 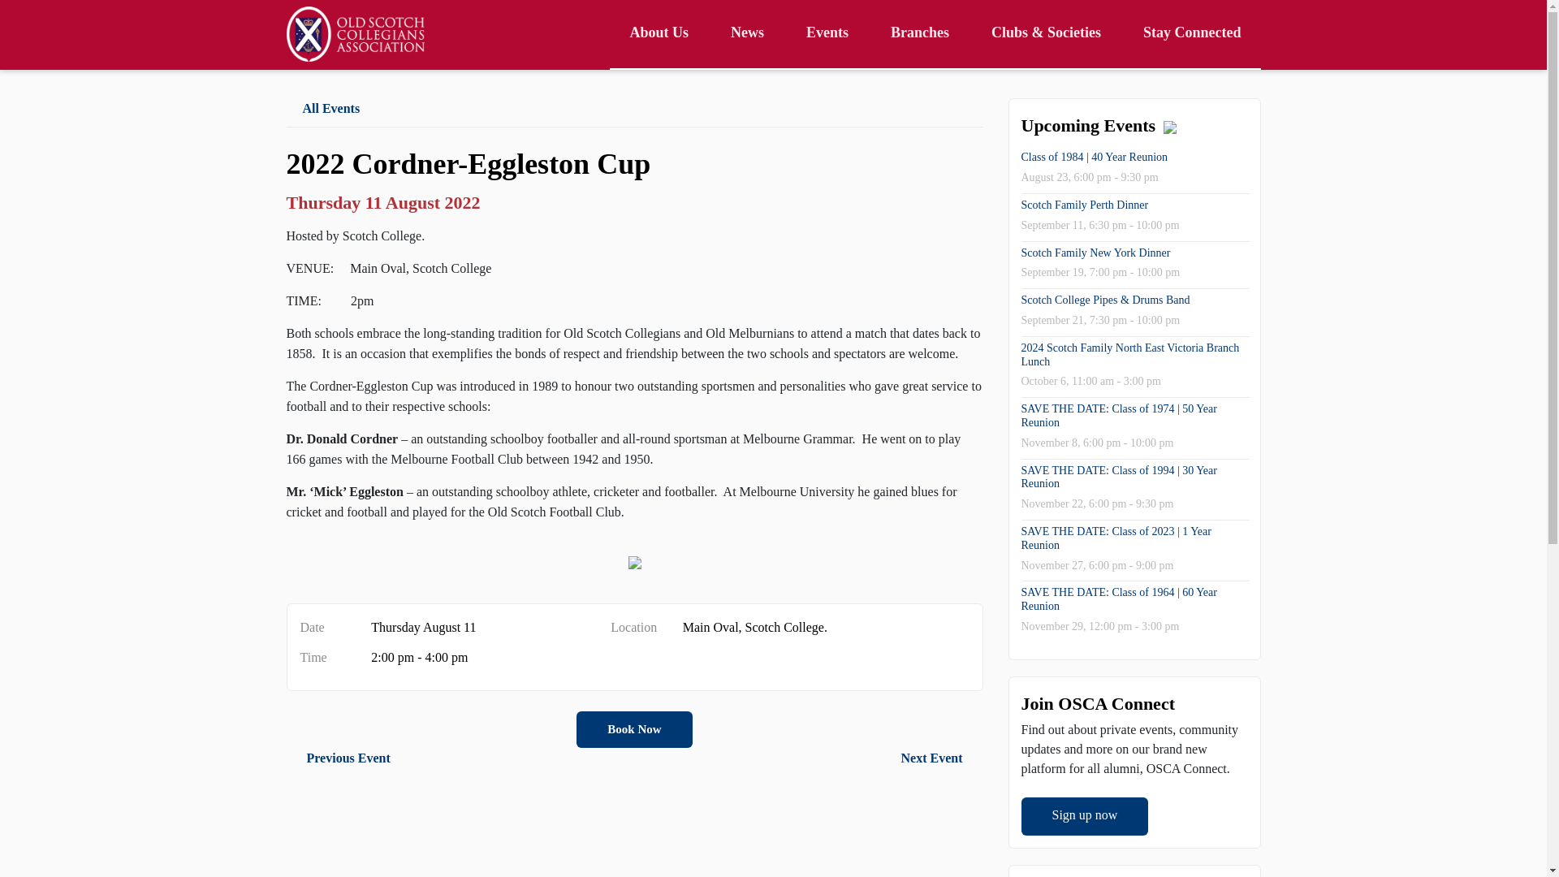 I want to click on Previous Event, so click(x=338, y=757).